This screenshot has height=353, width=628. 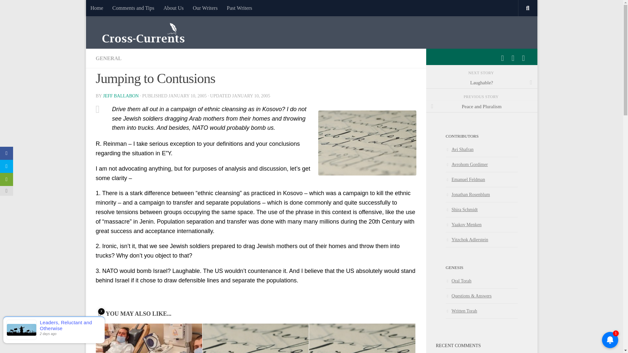 What do you see at coordinates (239, 8) in the screenshot?
I see `Past Writers` at bounding box center [239, 8].